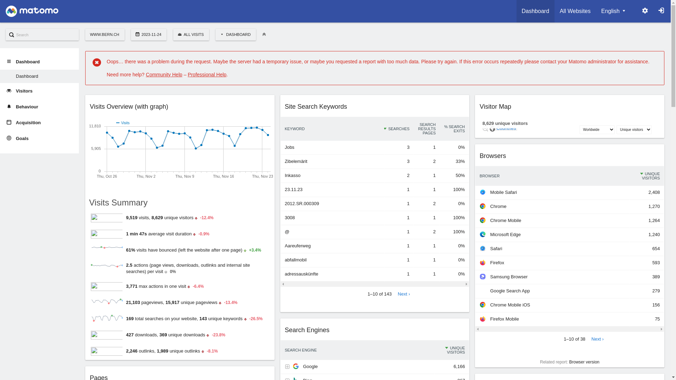  What do you see at coordinates (483, 277) in the screenshot?
I see `Samsung Browser` at bounding box center [483, 277].